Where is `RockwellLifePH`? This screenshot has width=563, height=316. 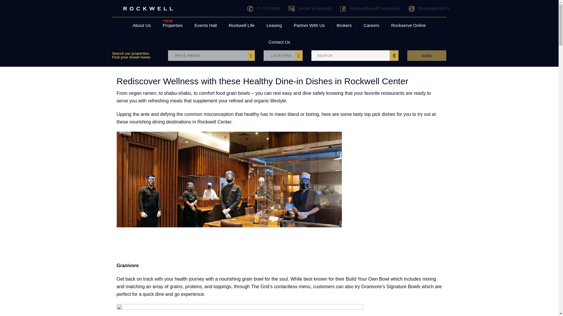 RockwellLifePH is located at coordinates (429, 8).